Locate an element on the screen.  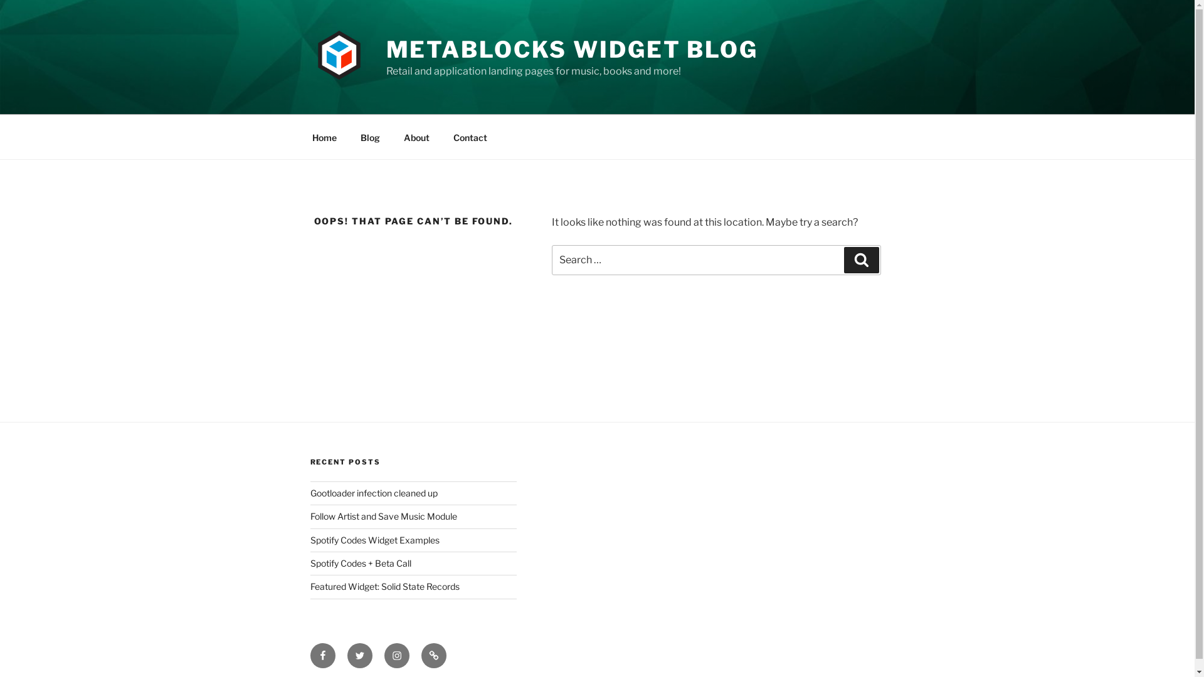
Instagram is located at coordinates (396, 656).